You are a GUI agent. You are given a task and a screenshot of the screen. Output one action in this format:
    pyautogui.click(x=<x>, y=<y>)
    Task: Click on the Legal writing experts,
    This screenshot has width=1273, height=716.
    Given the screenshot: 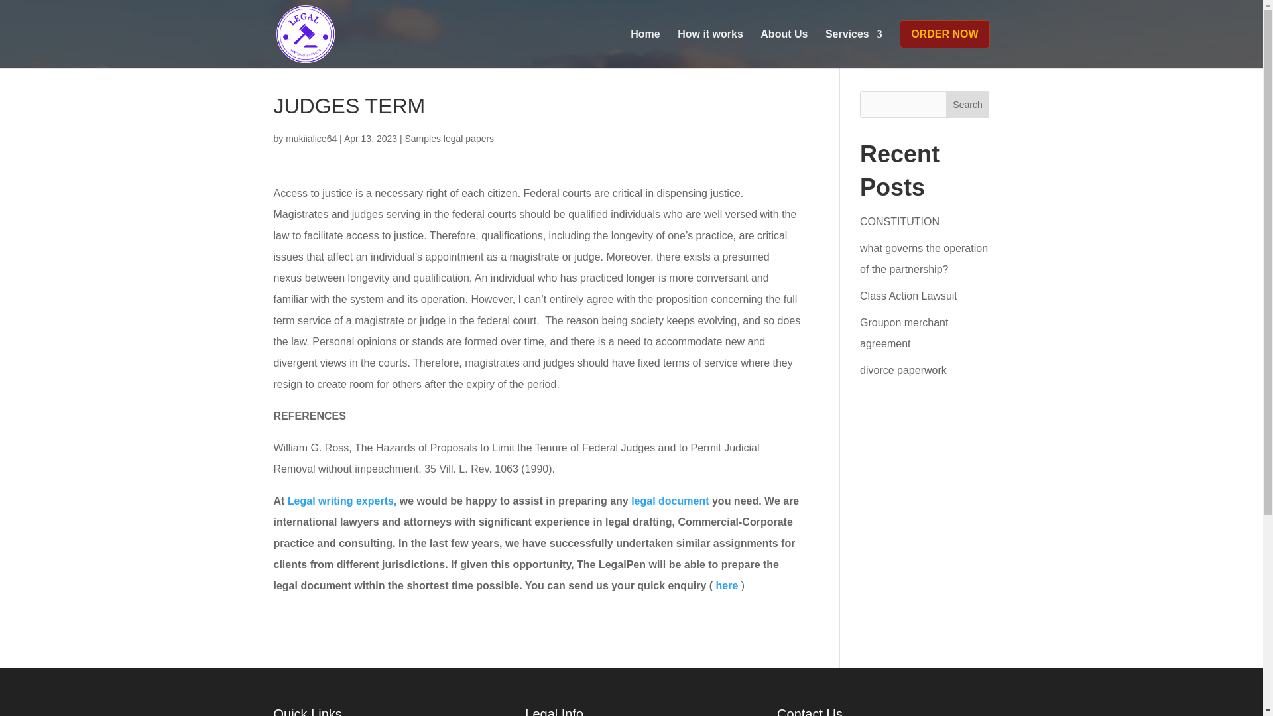 What is the action you would take?
    pyautogui.click(x=341, y=501)
    